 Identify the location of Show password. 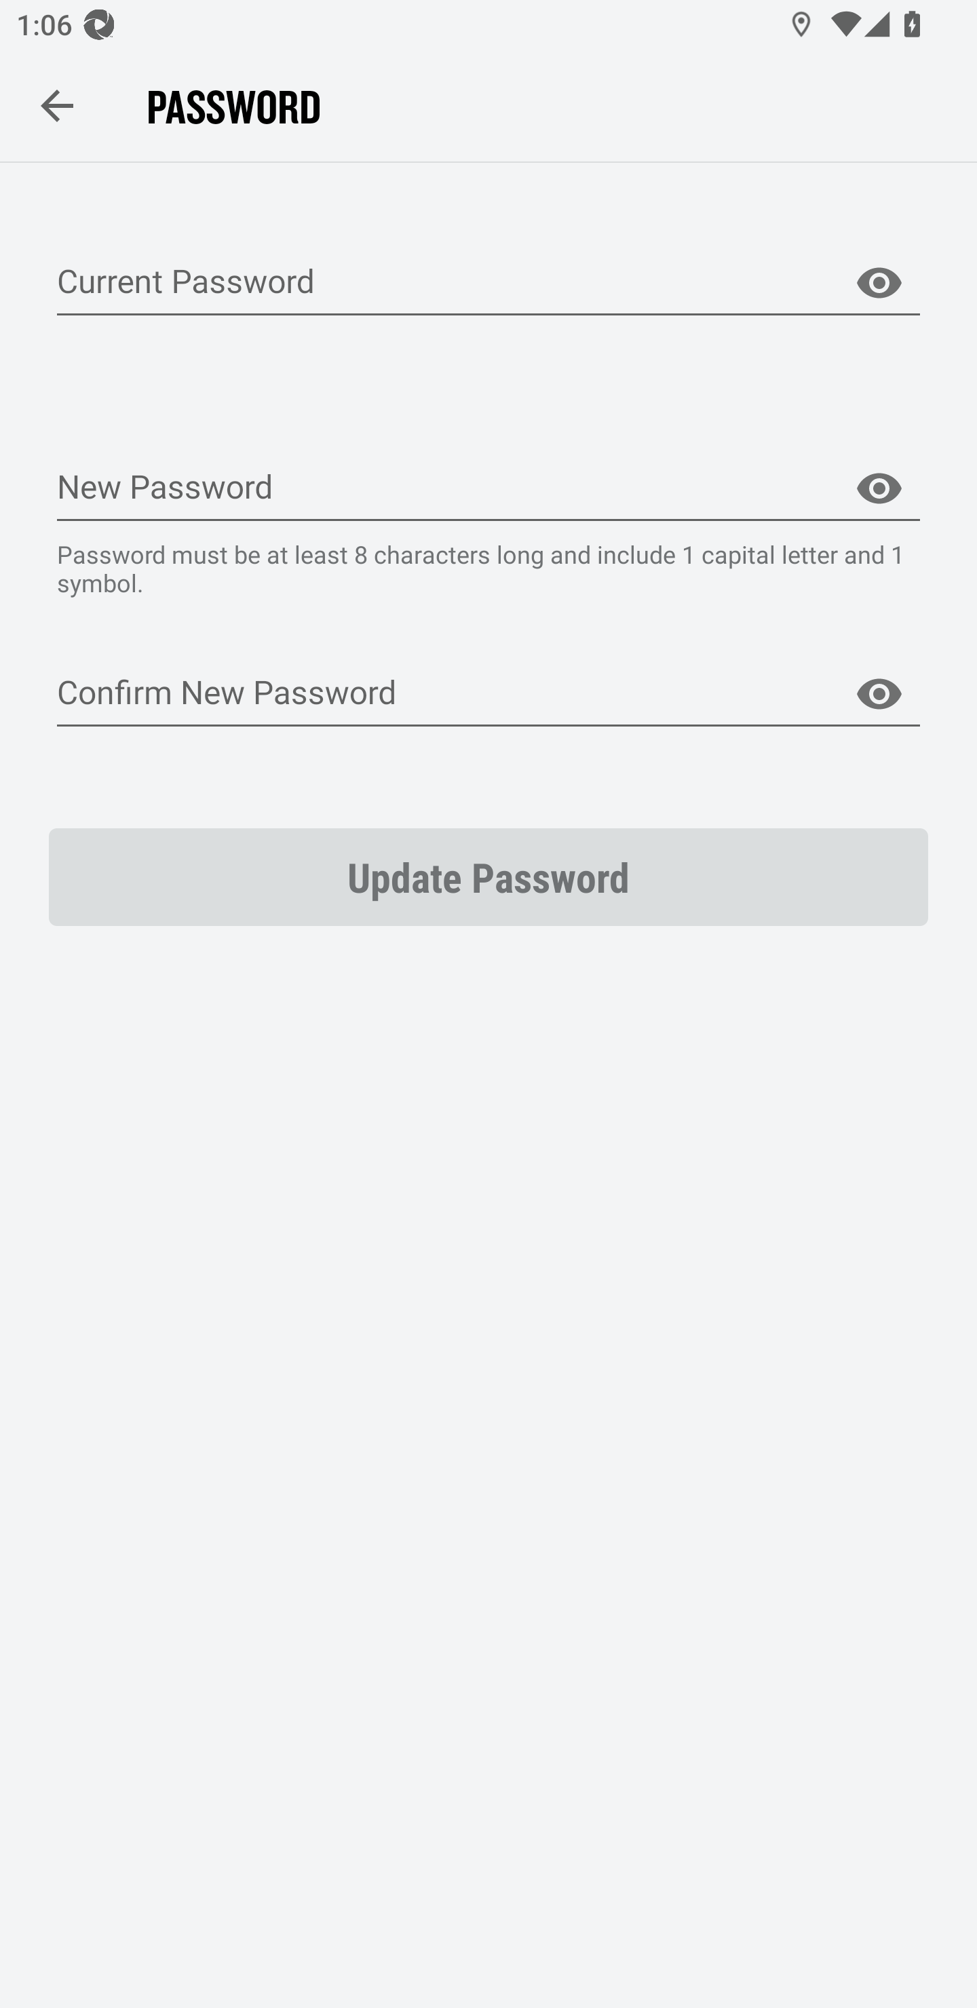
(879, 488).